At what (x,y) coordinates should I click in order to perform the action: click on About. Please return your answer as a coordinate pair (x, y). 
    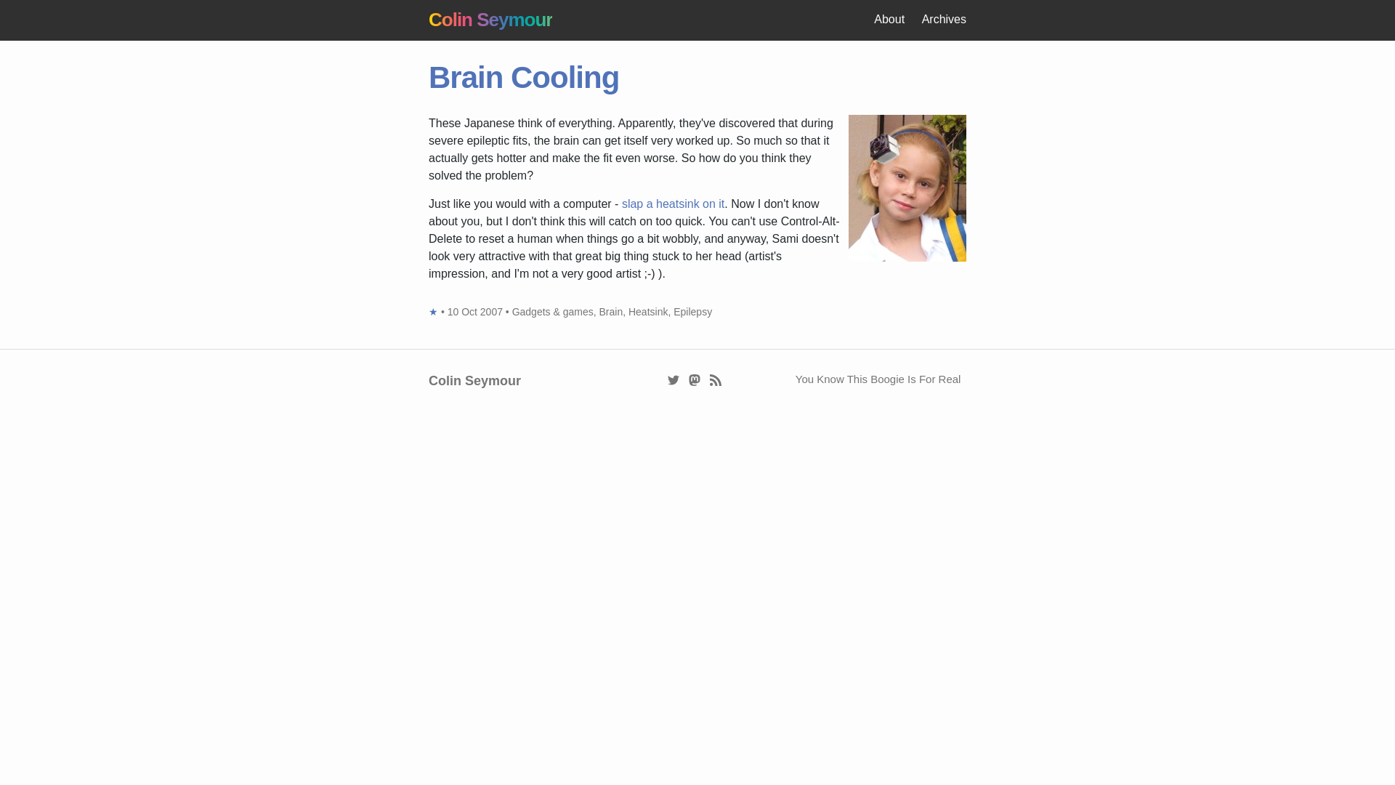
    Looking at the image, I should click on (889, 19).